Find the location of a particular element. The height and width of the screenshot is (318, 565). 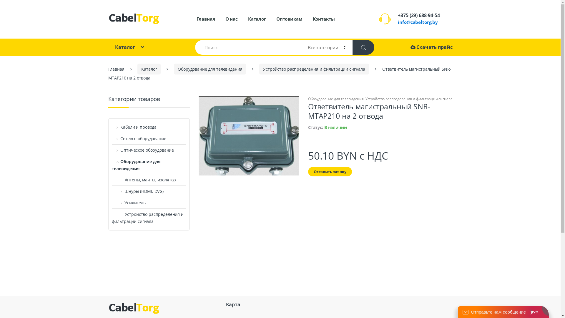

info@cabeltorg.by is located at coordinates (418, 22).